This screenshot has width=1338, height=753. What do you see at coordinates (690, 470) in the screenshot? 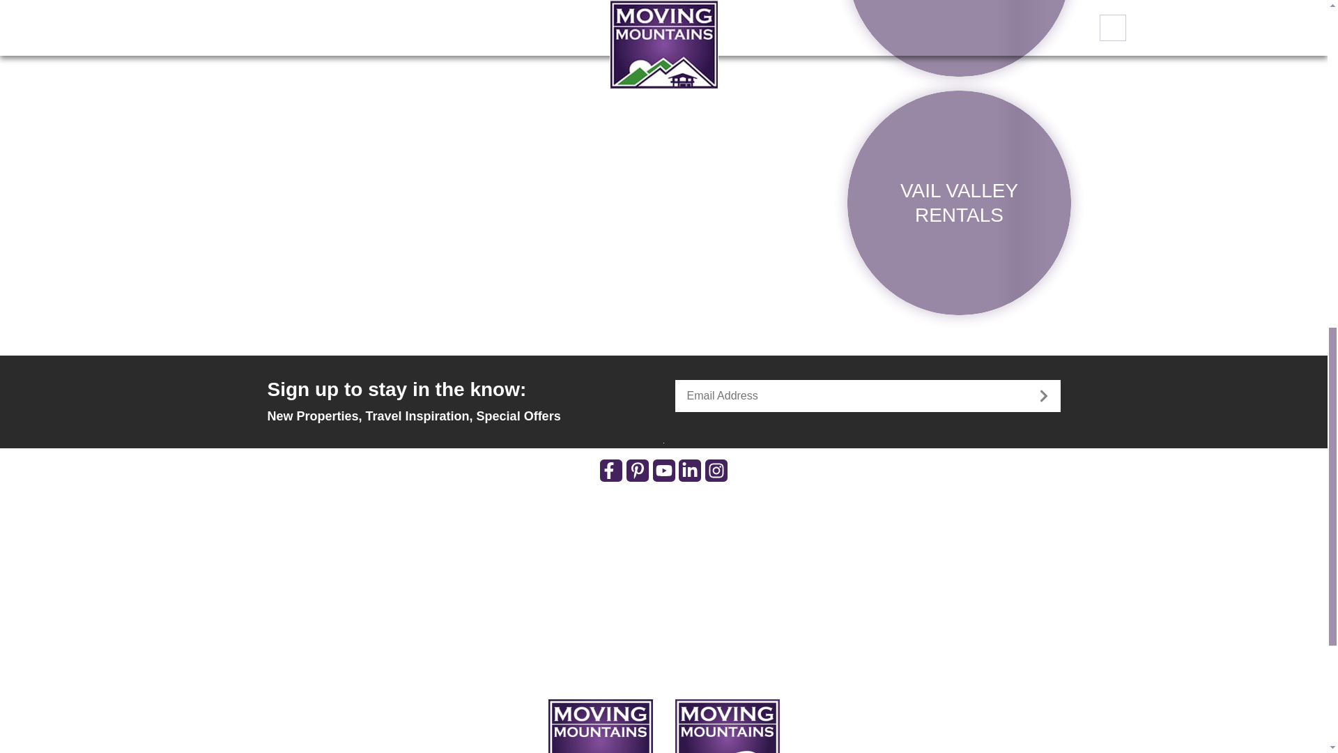
I see `linkedin` at bounding box center [690, 470].